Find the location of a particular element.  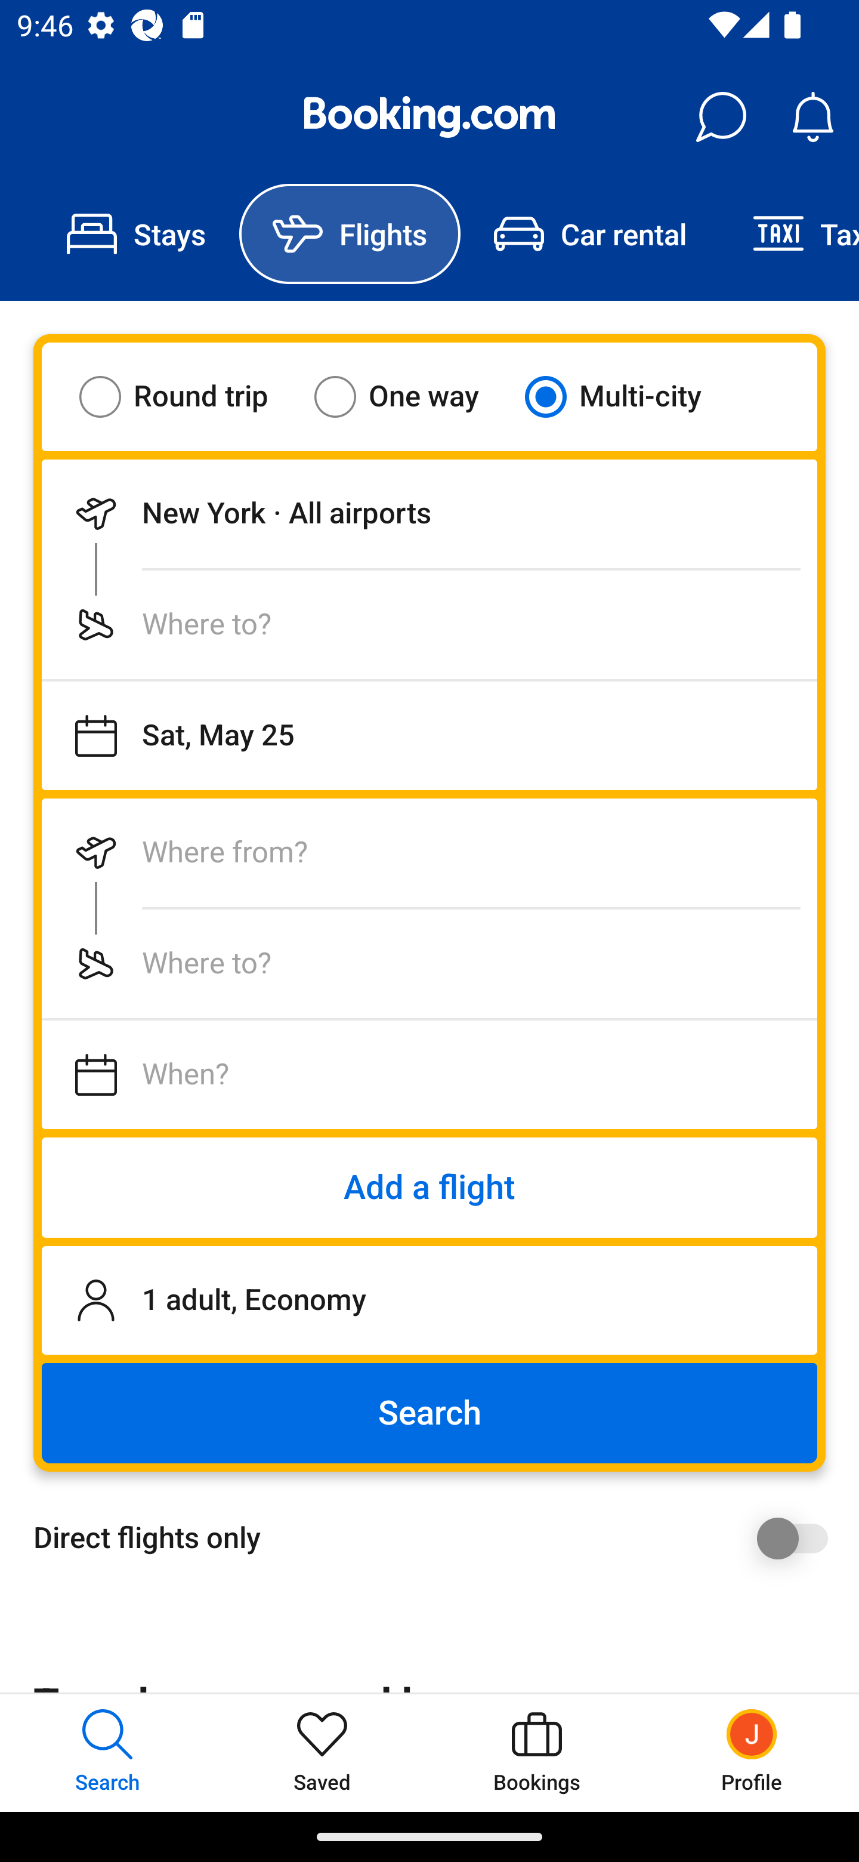

Flights is located at coordinates (350, 234).